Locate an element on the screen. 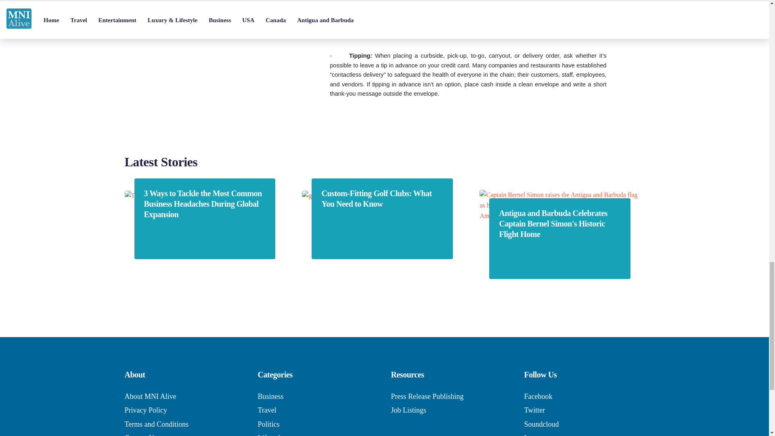  Contact Us is located at coordinates (140, 435).